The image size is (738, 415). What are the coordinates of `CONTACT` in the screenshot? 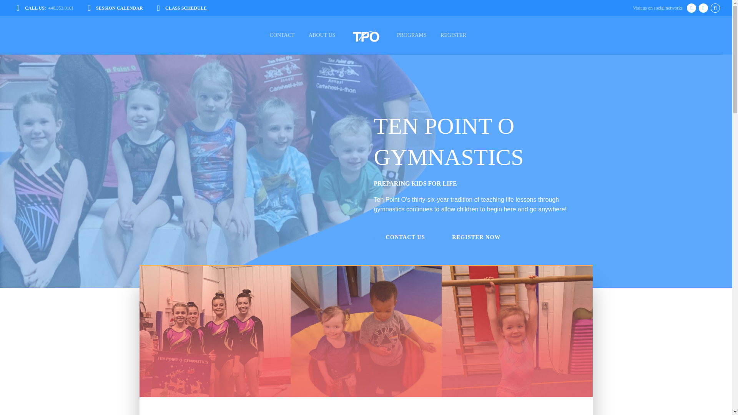 It's located at (282, 35).